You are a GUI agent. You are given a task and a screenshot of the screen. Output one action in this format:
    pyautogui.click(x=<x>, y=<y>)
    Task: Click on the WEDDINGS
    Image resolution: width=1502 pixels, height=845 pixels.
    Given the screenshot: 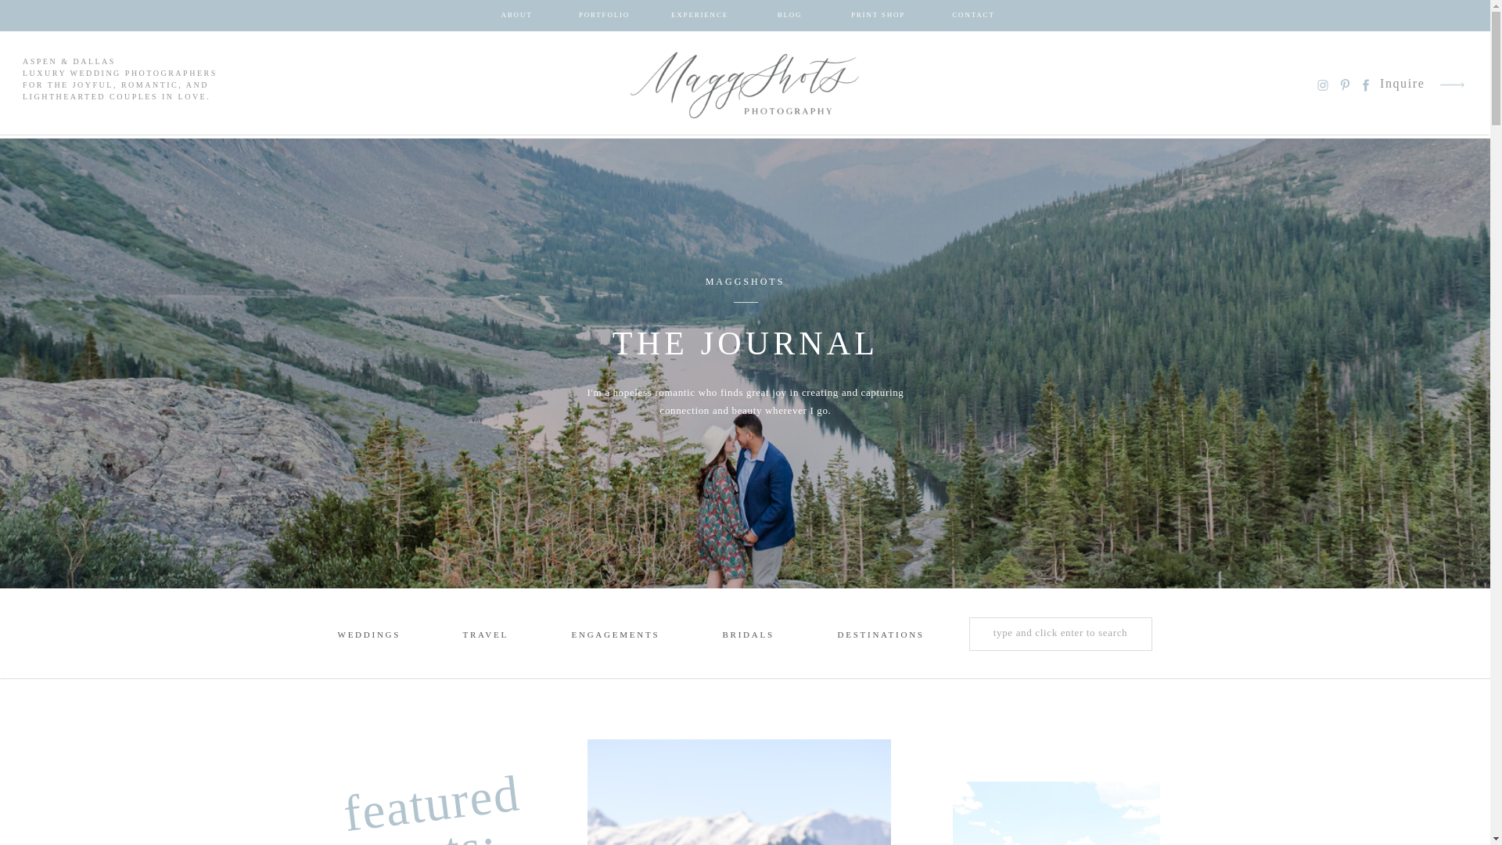 What is the action you would take?
    pyautogui.click(x=368, y=637)
    